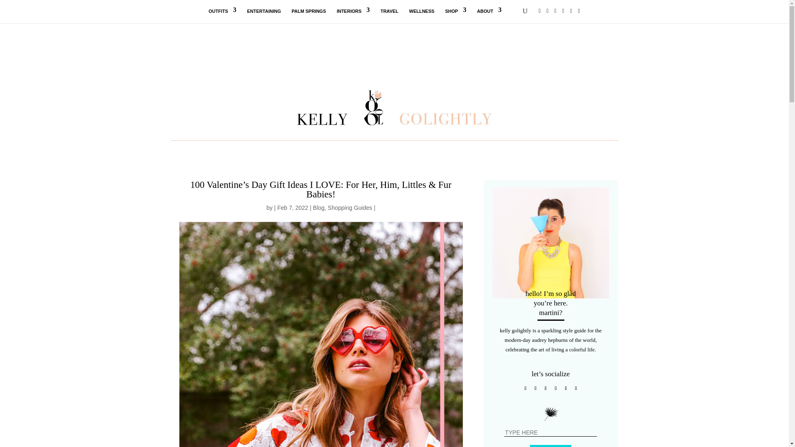 Image resolution: width=795 pixels, height=447 pixels. I want to click on ENTERTAINING, so click(264, 16).